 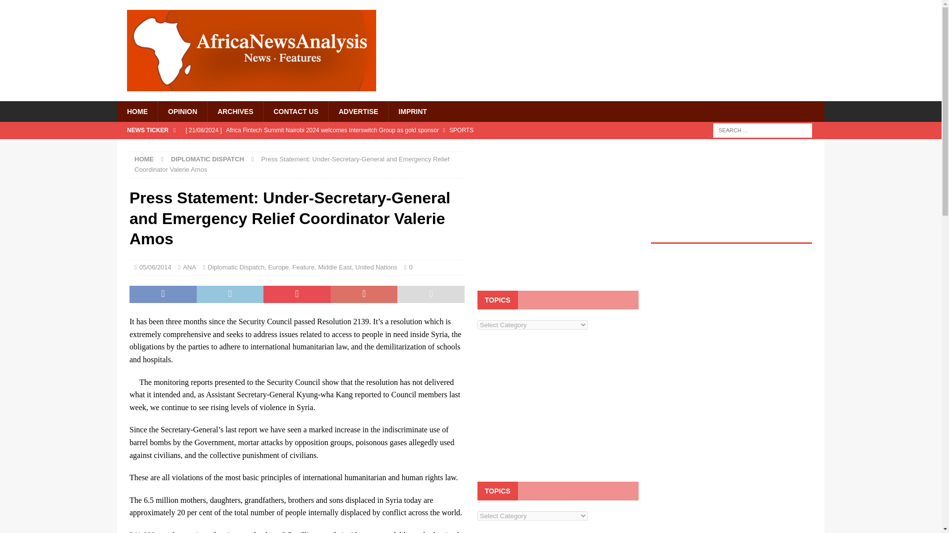 What do you see at coordinates (358, 112) in the screenshot?
I see `ADVERTISE` at bounding box center [358, 112].